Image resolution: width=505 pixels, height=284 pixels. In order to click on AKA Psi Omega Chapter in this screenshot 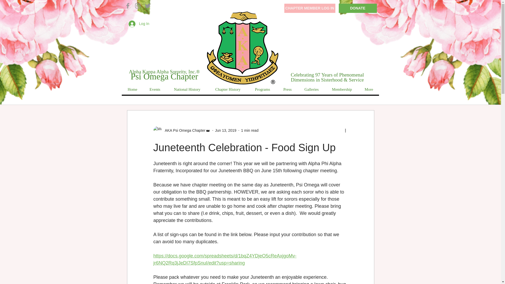, I will do `click(183, 130)`.